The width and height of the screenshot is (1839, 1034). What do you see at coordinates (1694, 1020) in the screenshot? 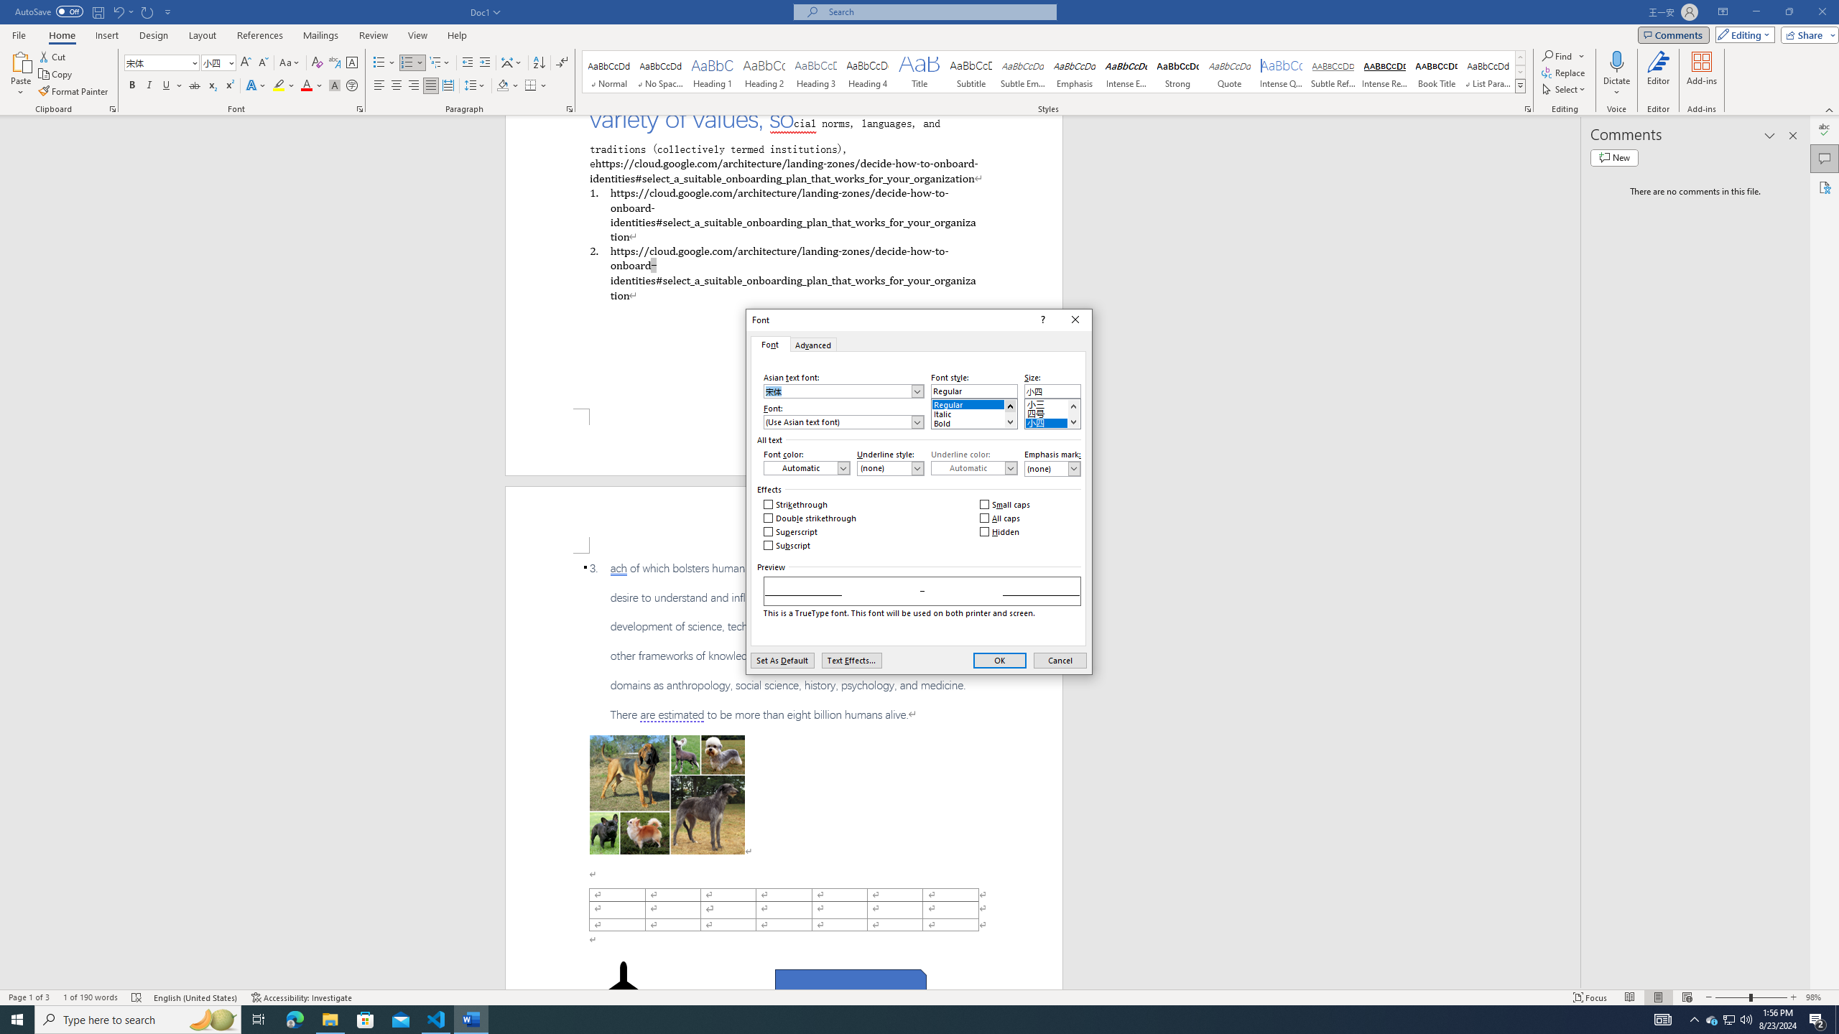
I see `Notification Chevron` at bounding box center [1694, 1020].